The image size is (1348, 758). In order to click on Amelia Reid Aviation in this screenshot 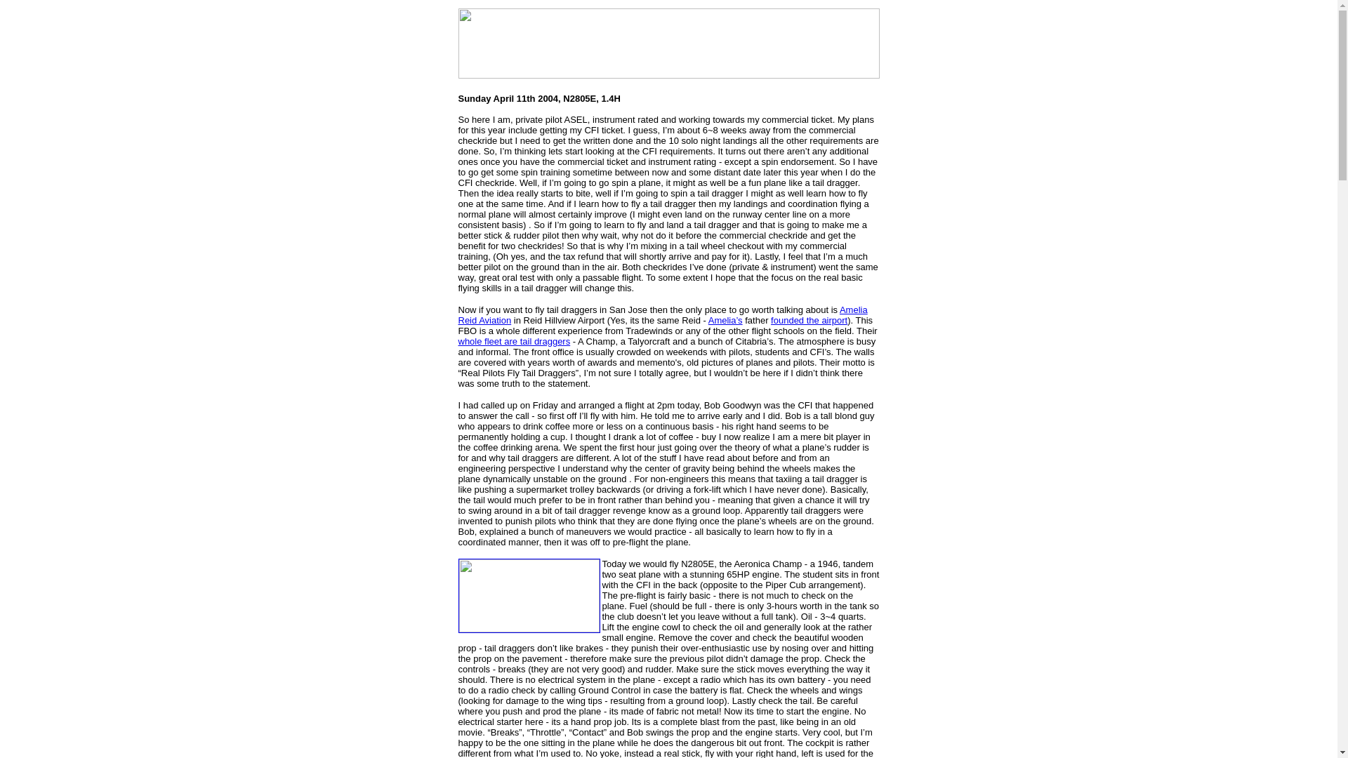, I will do `click(662, 315)`.